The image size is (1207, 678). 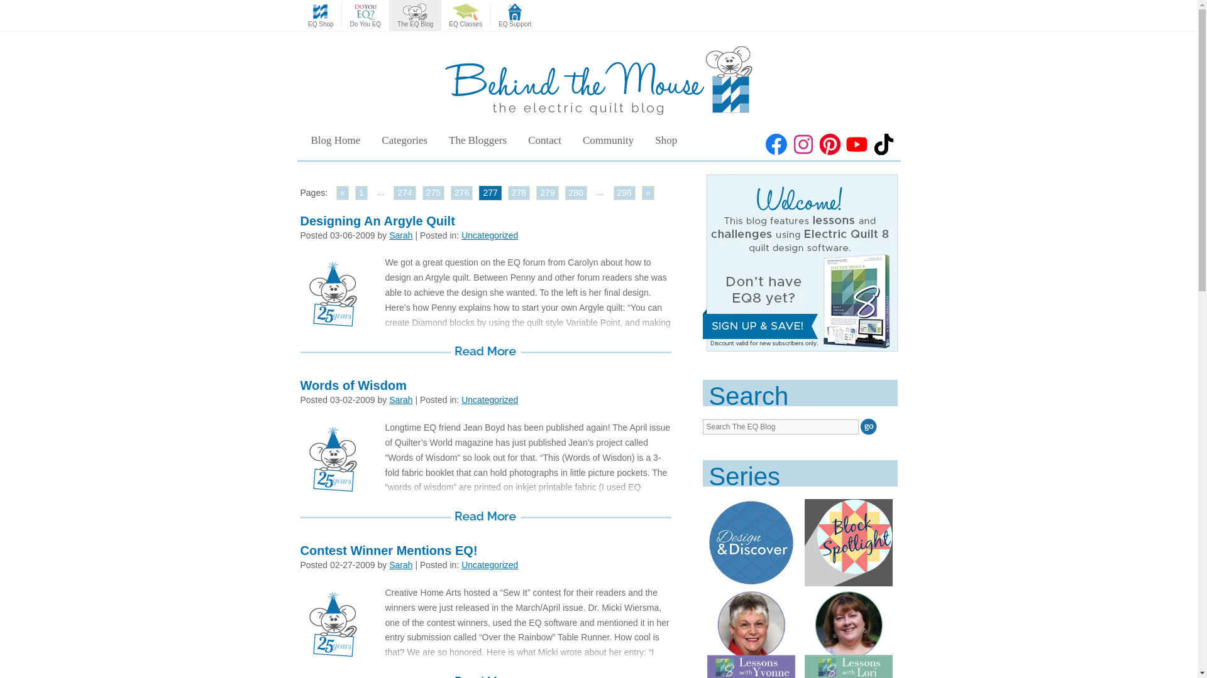 What do you see at coordinates (666, 140) in the screenshot?
I see `Shop` at bounding box center [666, 140].